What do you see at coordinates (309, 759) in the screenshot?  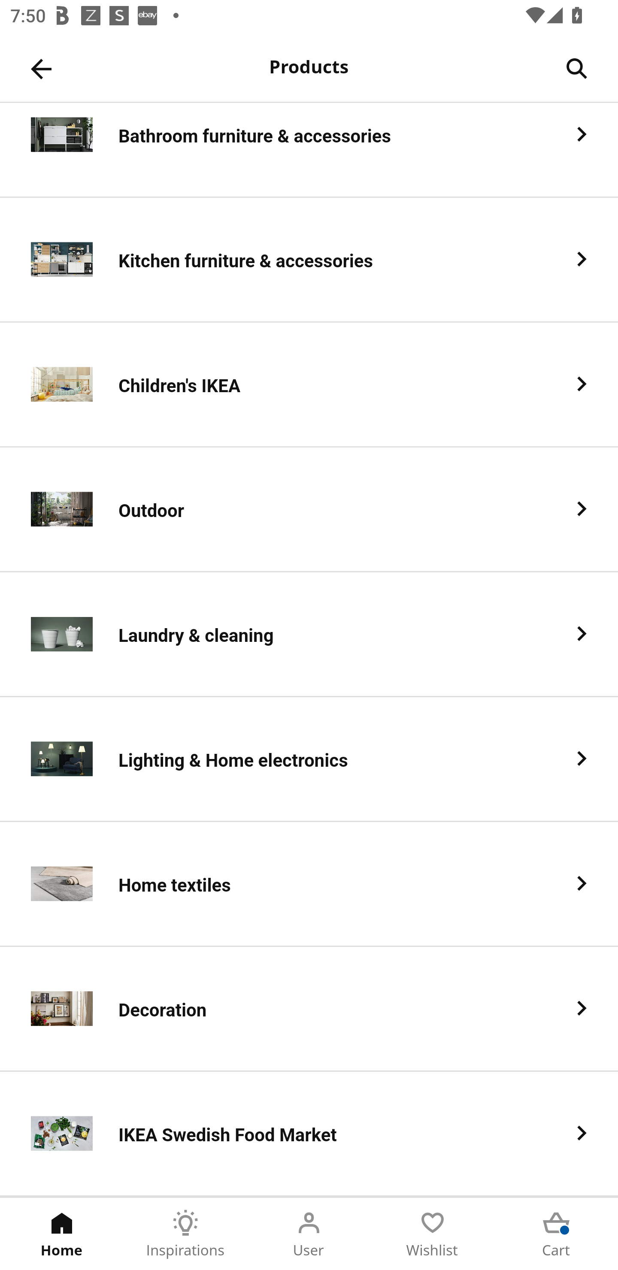 I see `Lighting & Home electronics` at bounding box center [309, 759].